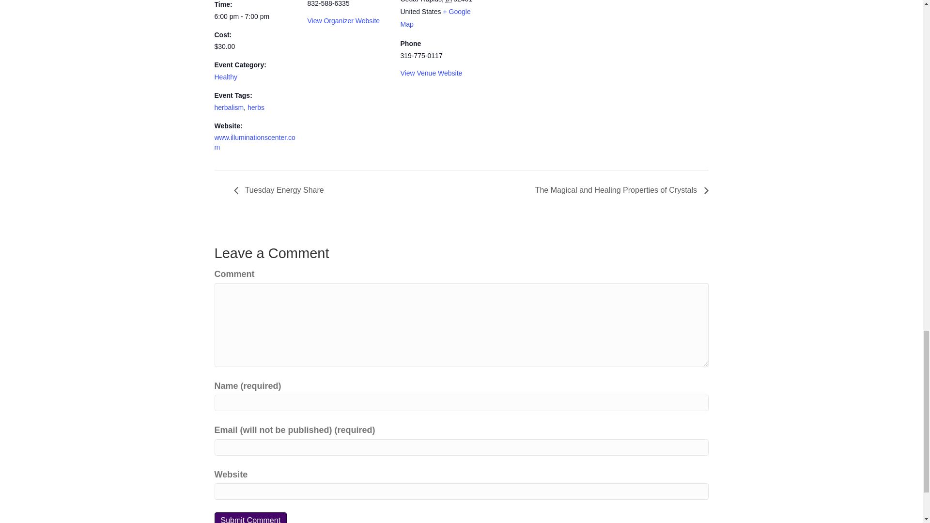  Describe the element at coordinates (255, 16) in the screenshot. I see `2018-05-23` at that location.